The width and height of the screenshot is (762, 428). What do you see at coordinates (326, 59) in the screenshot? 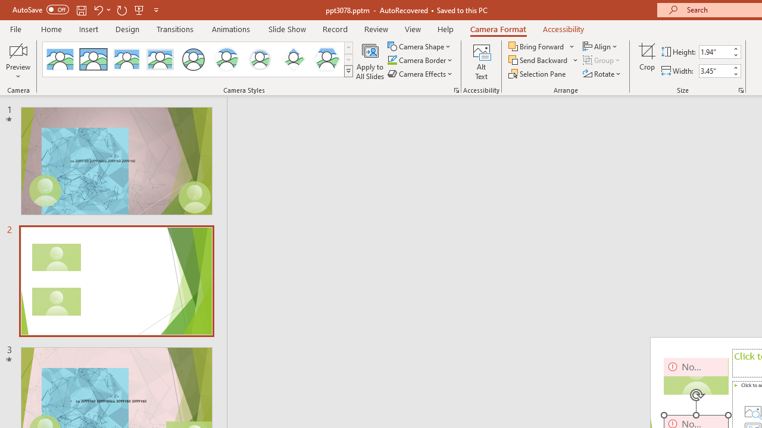
I see `Center Shadow Hexagon` at bounding box center [326, 59].